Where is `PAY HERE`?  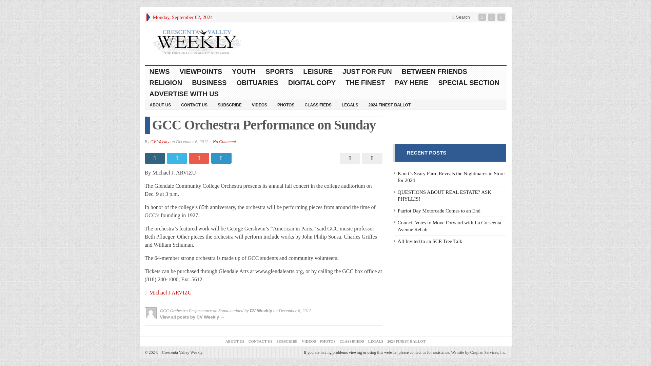 PAY HERE is located at coordinates (412, 83).